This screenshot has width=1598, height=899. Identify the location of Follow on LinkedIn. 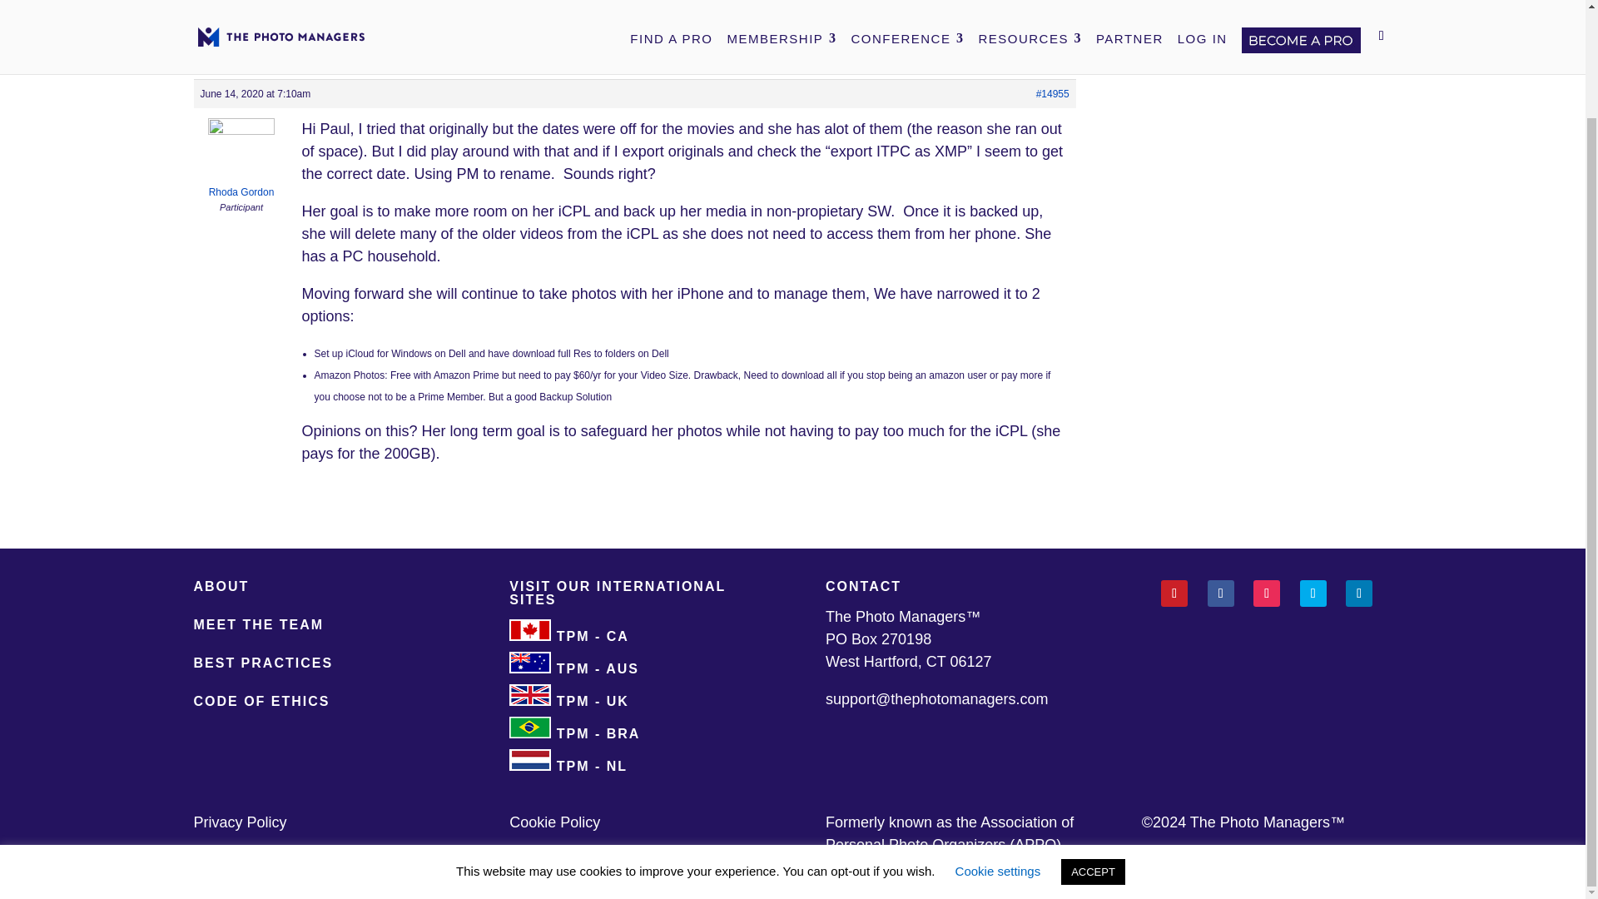
(1358, 593).